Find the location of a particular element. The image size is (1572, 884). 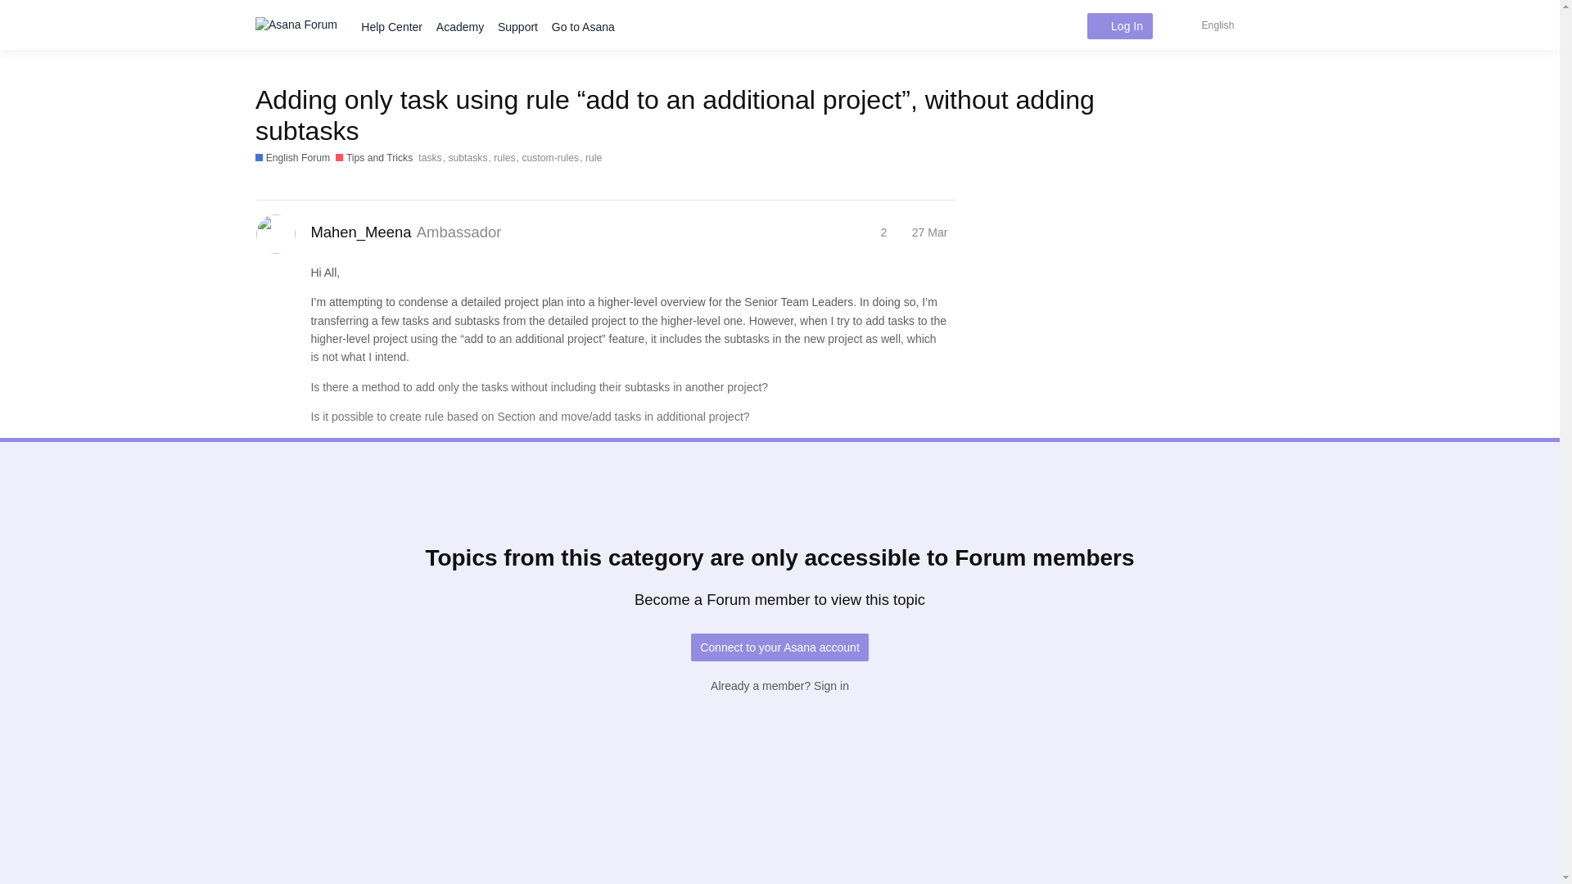

Go to Asana is located at coordinates (582, 27).